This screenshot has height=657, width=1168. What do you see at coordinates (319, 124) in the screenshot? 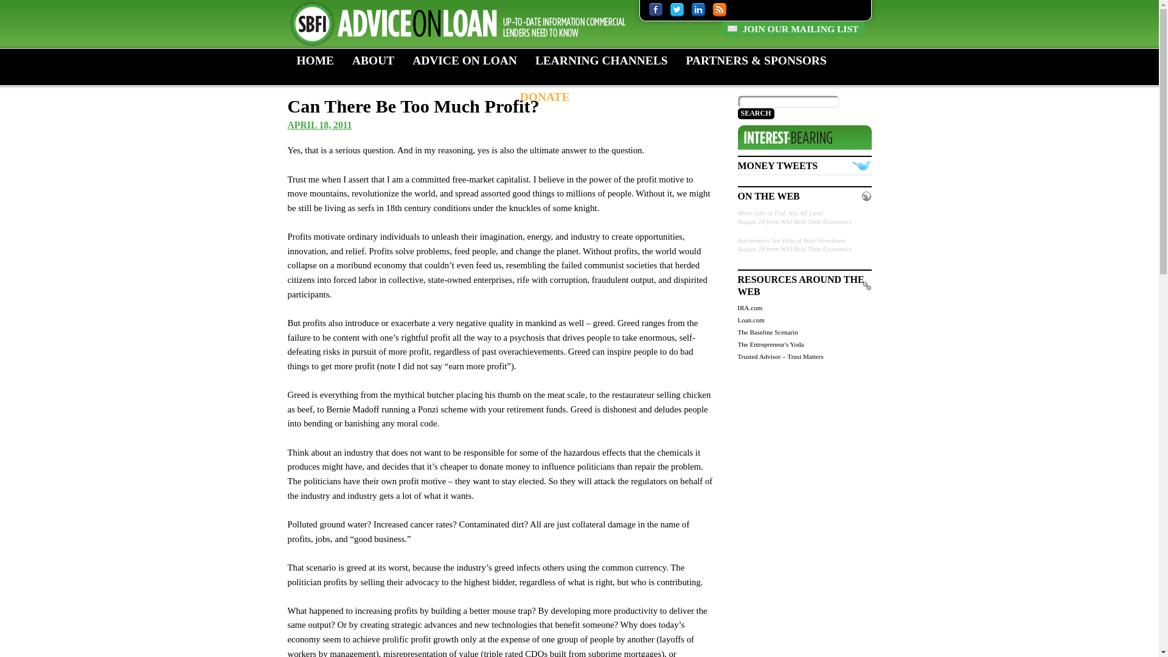
I see `APRIL 18, 2011` at bounding box center [319, 124].